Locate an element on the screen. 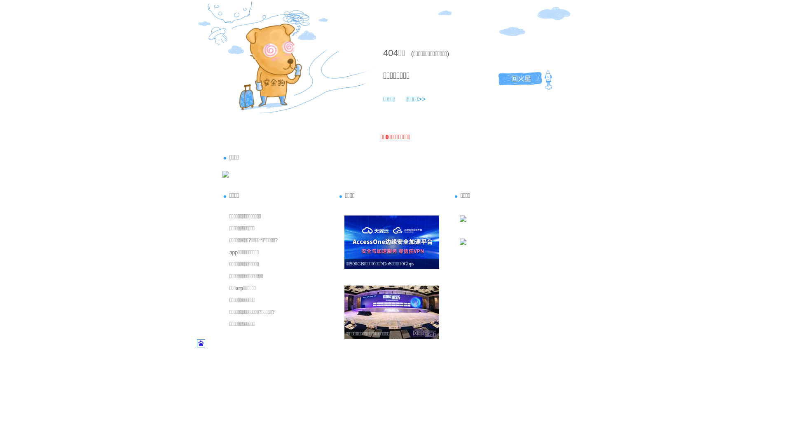 This screenshot has width=791, height=445. 404 is located at coordinates (391, 53).